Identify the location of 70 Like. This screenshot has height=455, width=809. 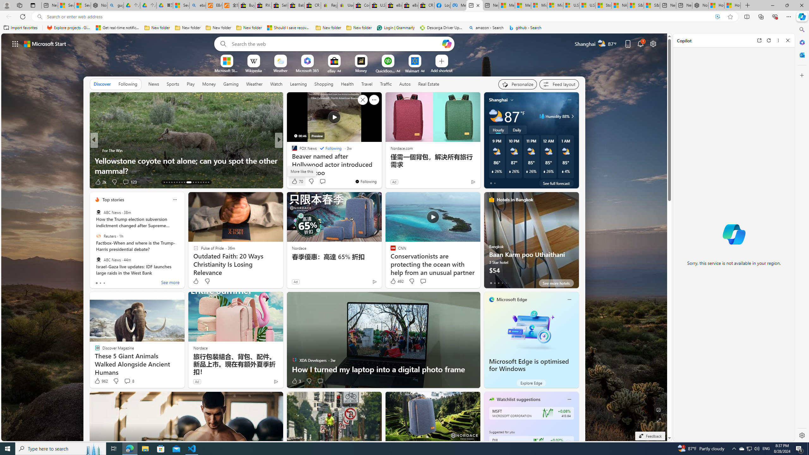
(297, 181).